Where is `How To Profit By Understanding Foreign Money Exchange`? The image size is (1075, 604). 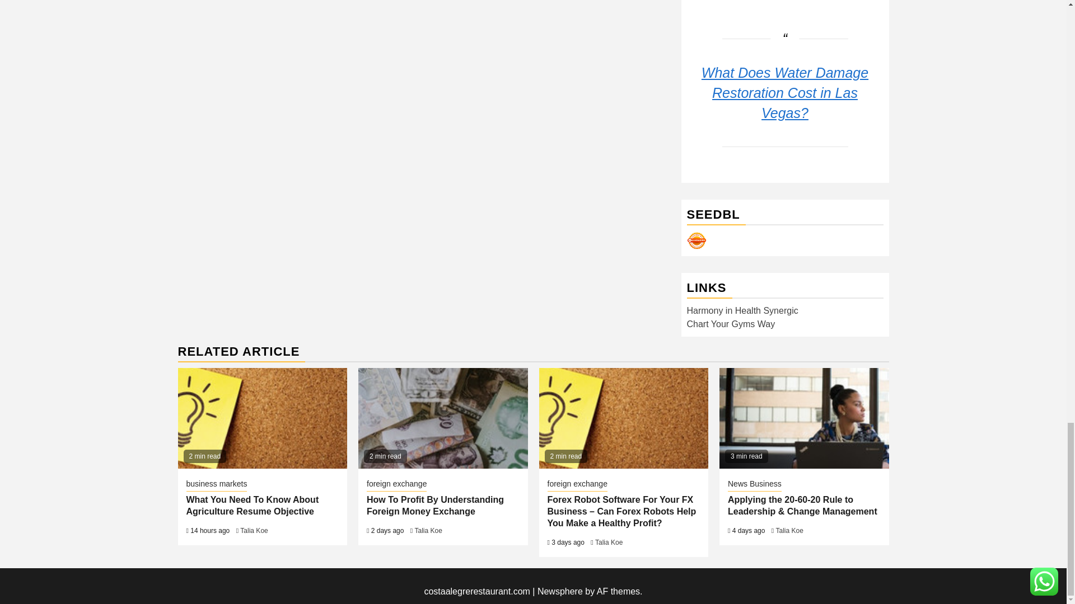
How To Profit By Understanding Foreign Money Exchange is located at coordinates (442, 418).